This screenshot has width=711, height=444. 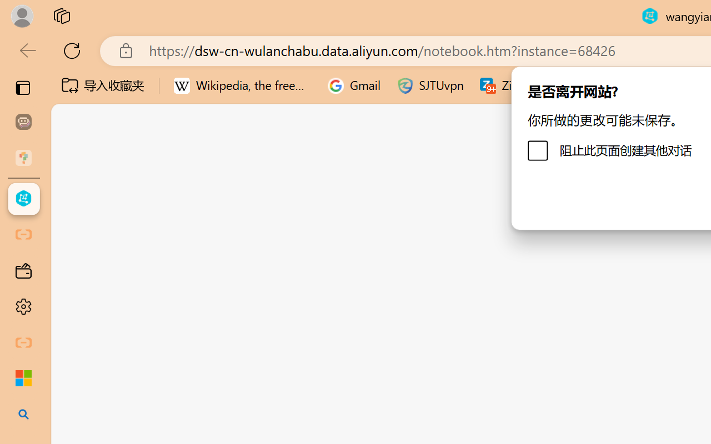 What do you see at coordinates (76, 199) in the screenshot?
I see `Application Menu` at bounding box center [76, 199].